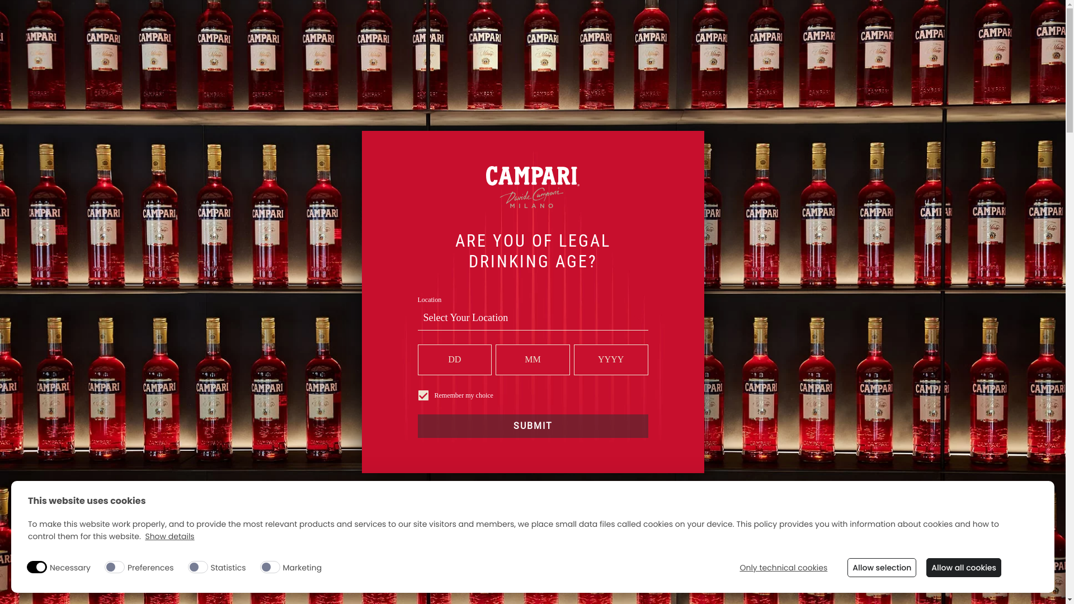 This screenshot has width=1074, height=604. Describe the element at coordinates (590, 41) in the screenshot. I see `CAMPARI SODA` at that location.